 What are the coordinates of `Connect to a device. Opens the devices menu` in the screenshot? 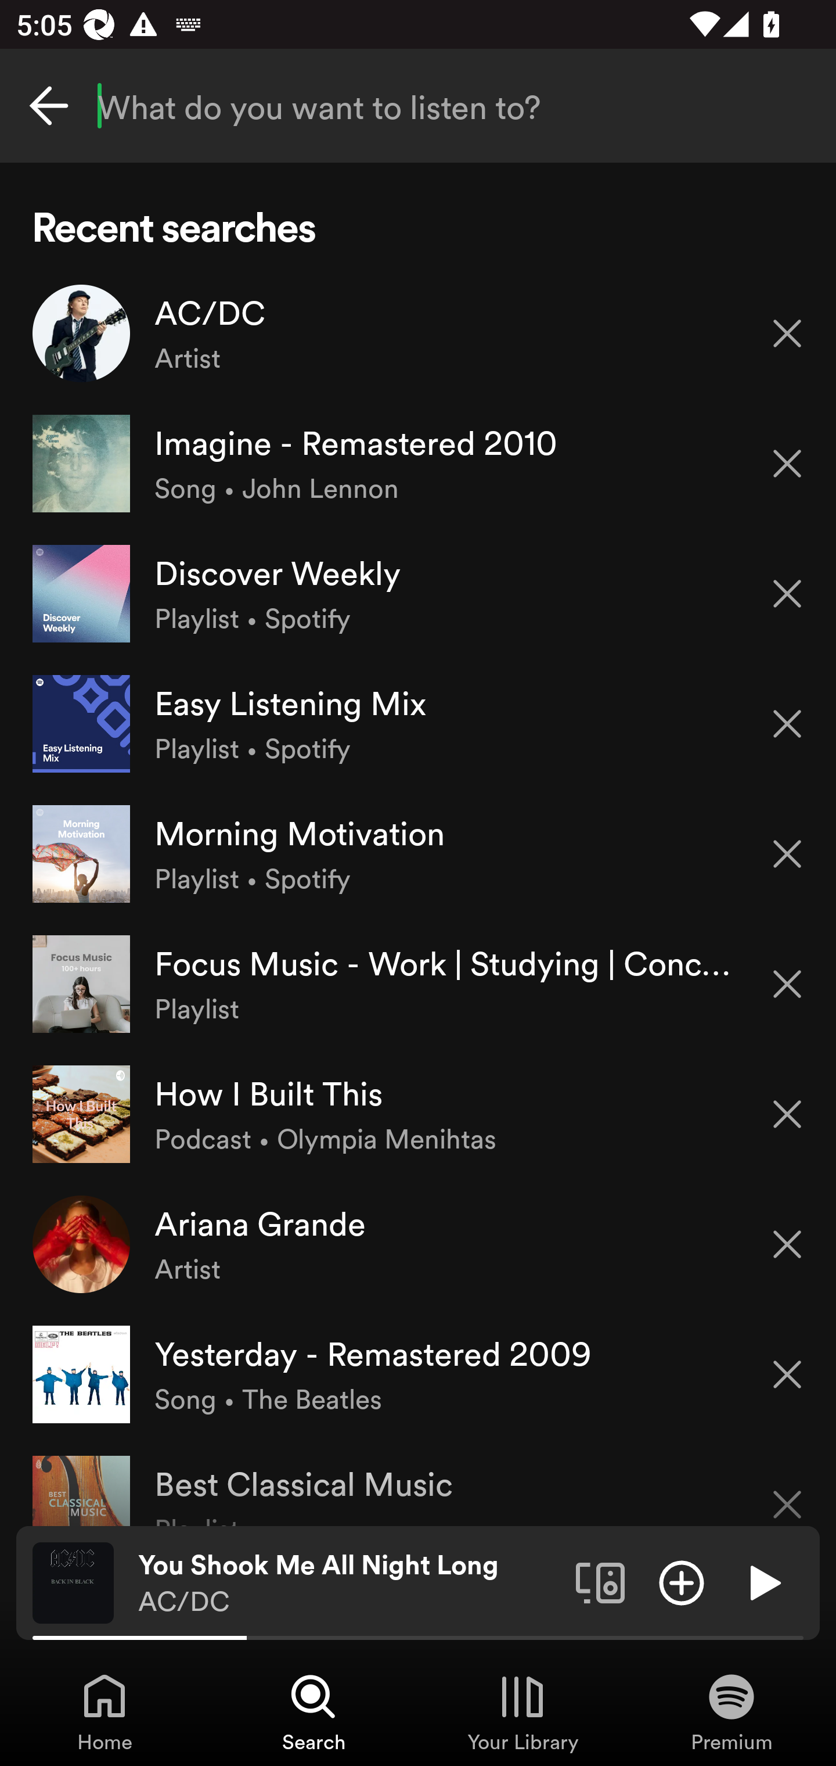 It's located at (600, 1582).